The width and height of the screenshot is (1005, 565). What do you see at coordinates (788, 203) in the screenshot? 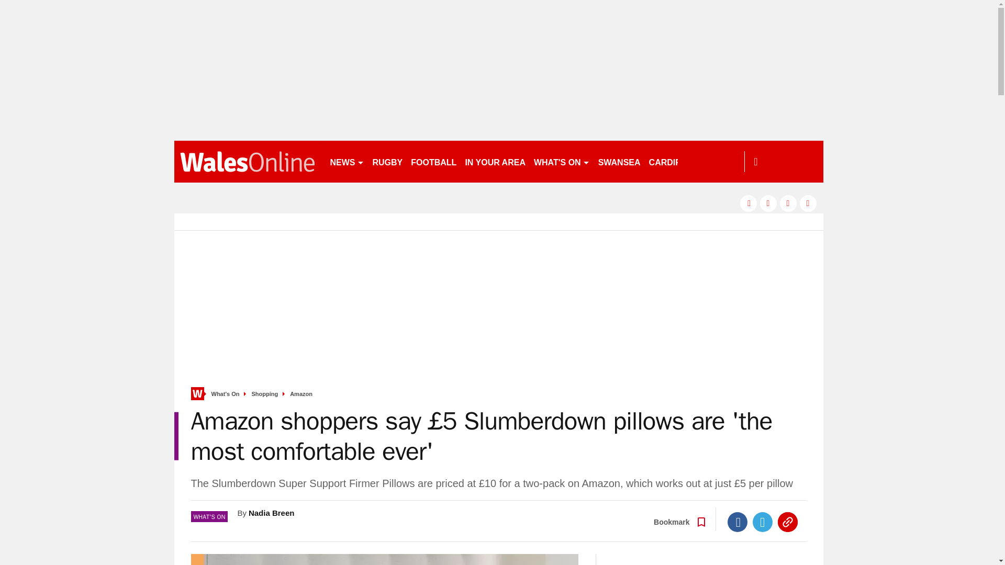
I see `pinterest` at bounding box center [788, 203].